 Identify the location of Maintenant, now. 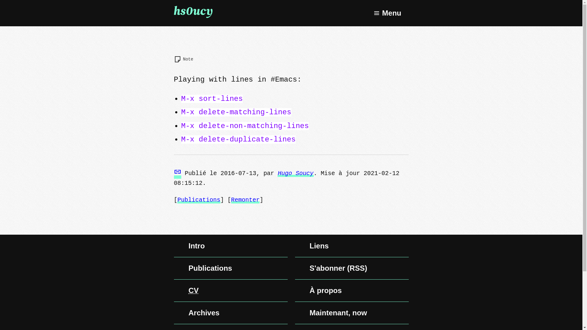
(352, 313).